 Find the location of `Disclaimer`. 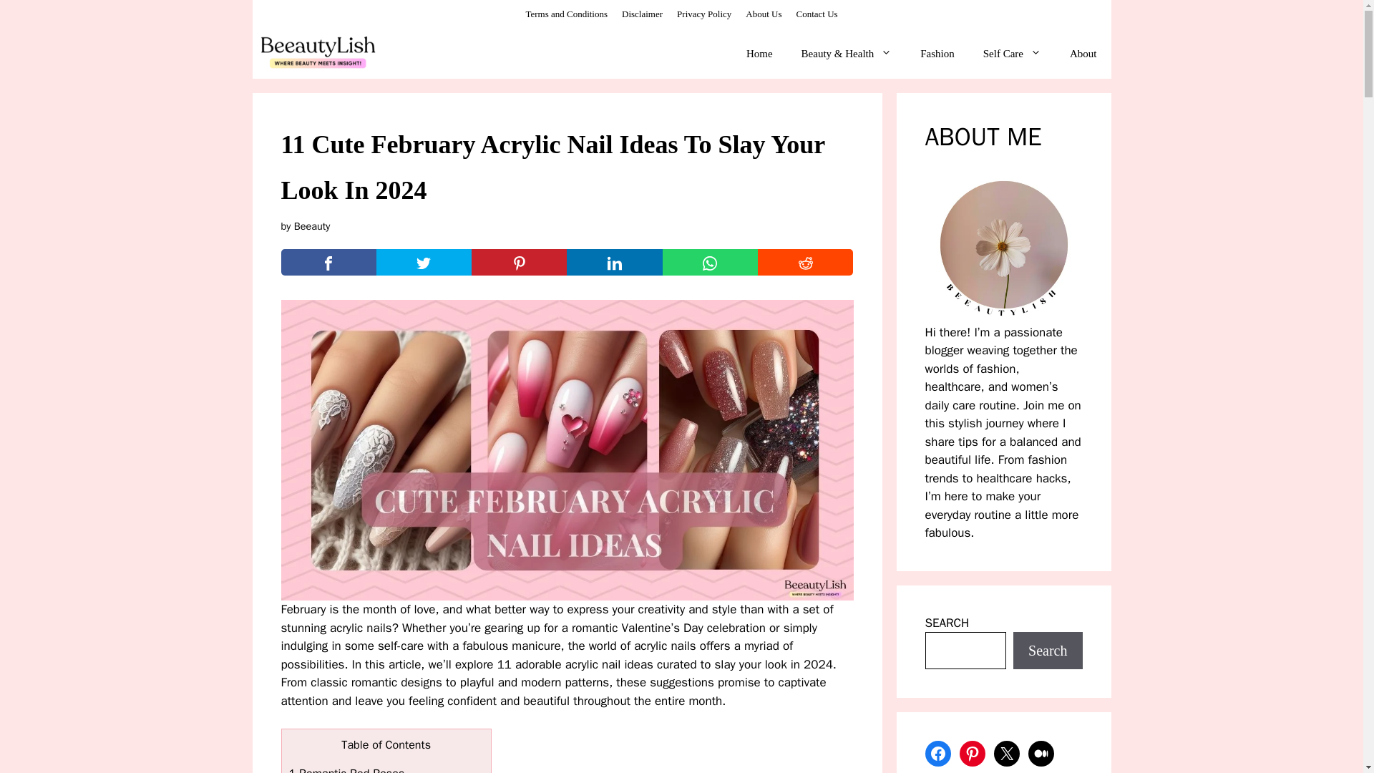

Disclaimer is located at coordinates (642, 14).